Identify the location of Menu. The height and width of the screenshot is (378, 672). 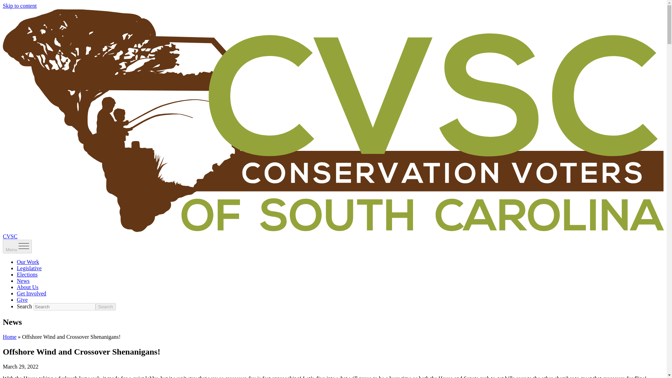
(17, 246).